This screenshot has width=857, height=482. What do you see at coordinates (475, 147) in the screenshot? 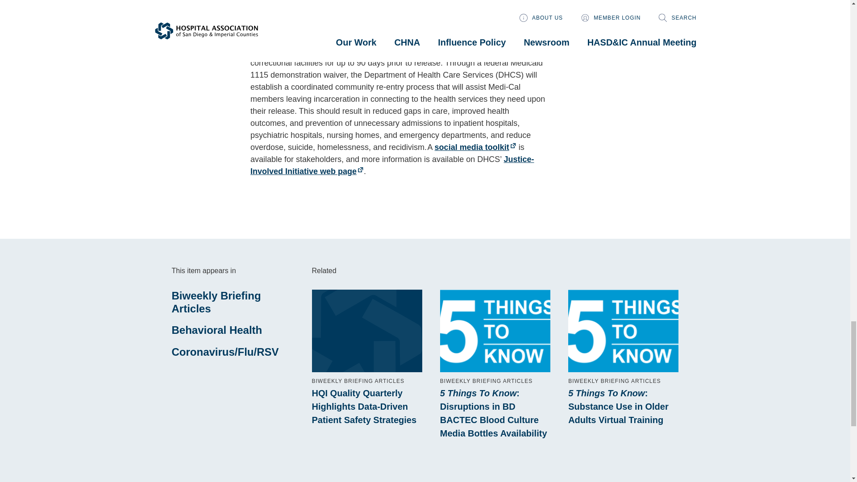
I see `social media toolkit` at bounding box center [475, 147].